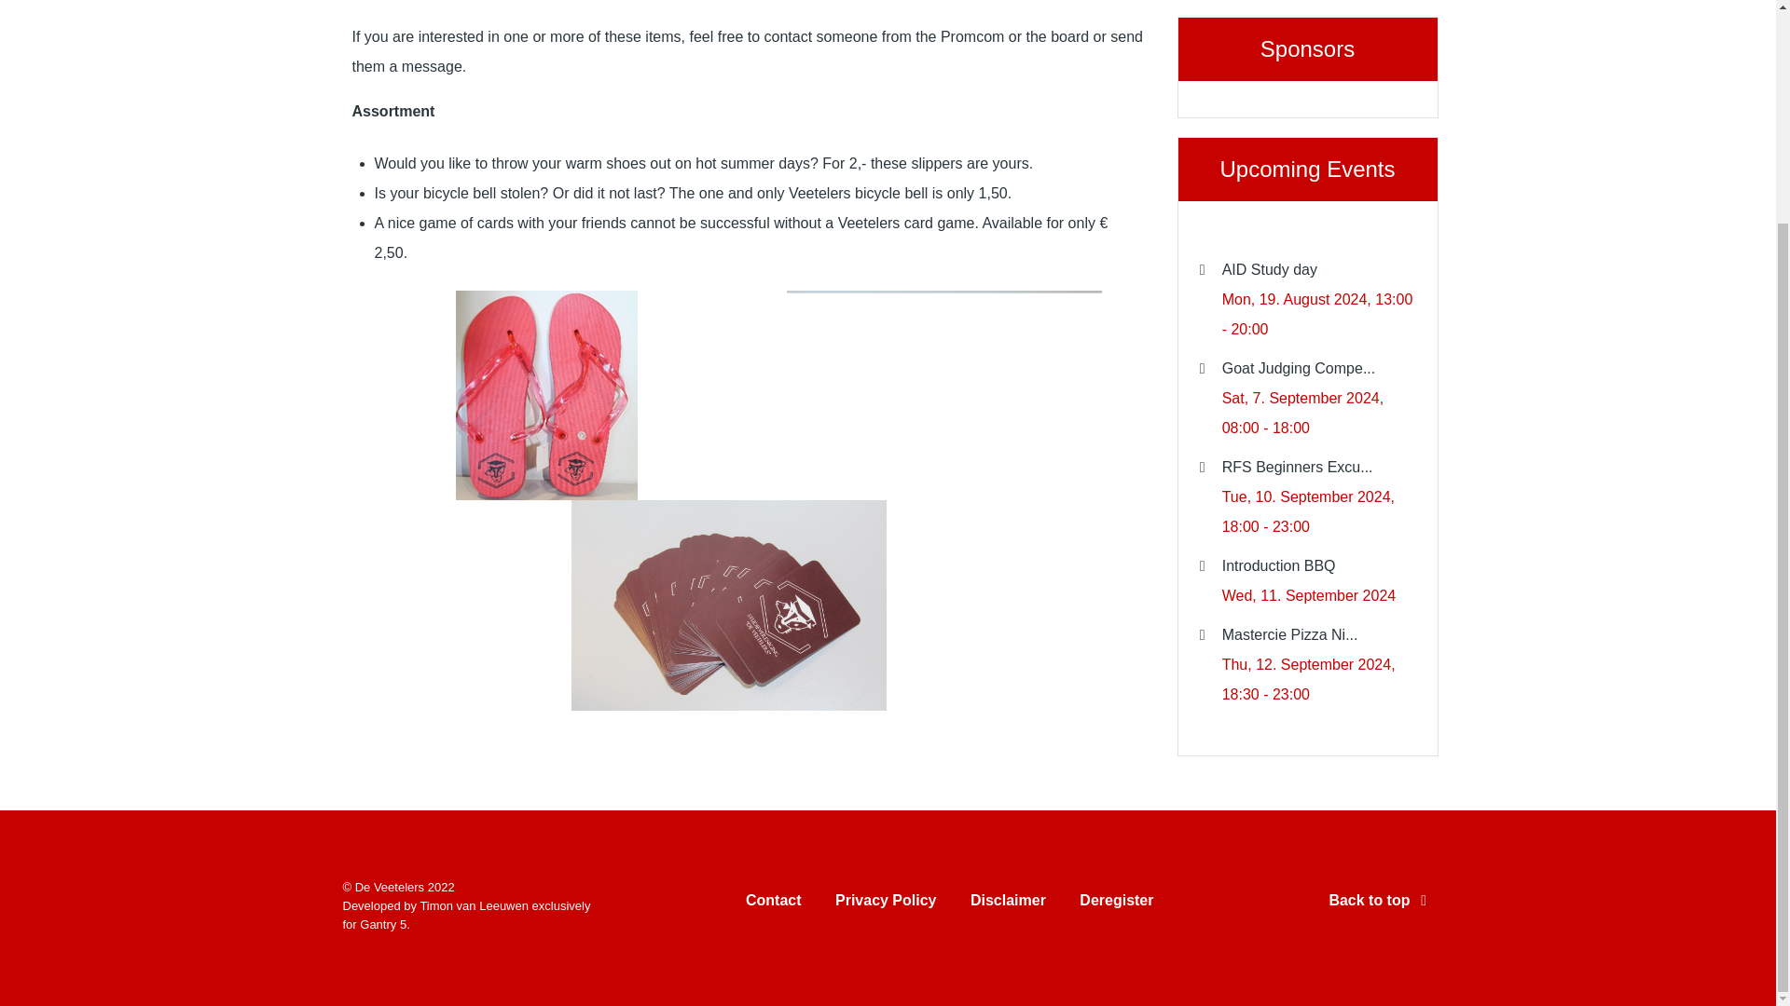 The height and width of the screenshot is (1006, 1790). Describe the element at coordinates (1303, 413) in the screenshot. I see `Sat, 7. September 2024, 08:00 - 18:00` at that location.